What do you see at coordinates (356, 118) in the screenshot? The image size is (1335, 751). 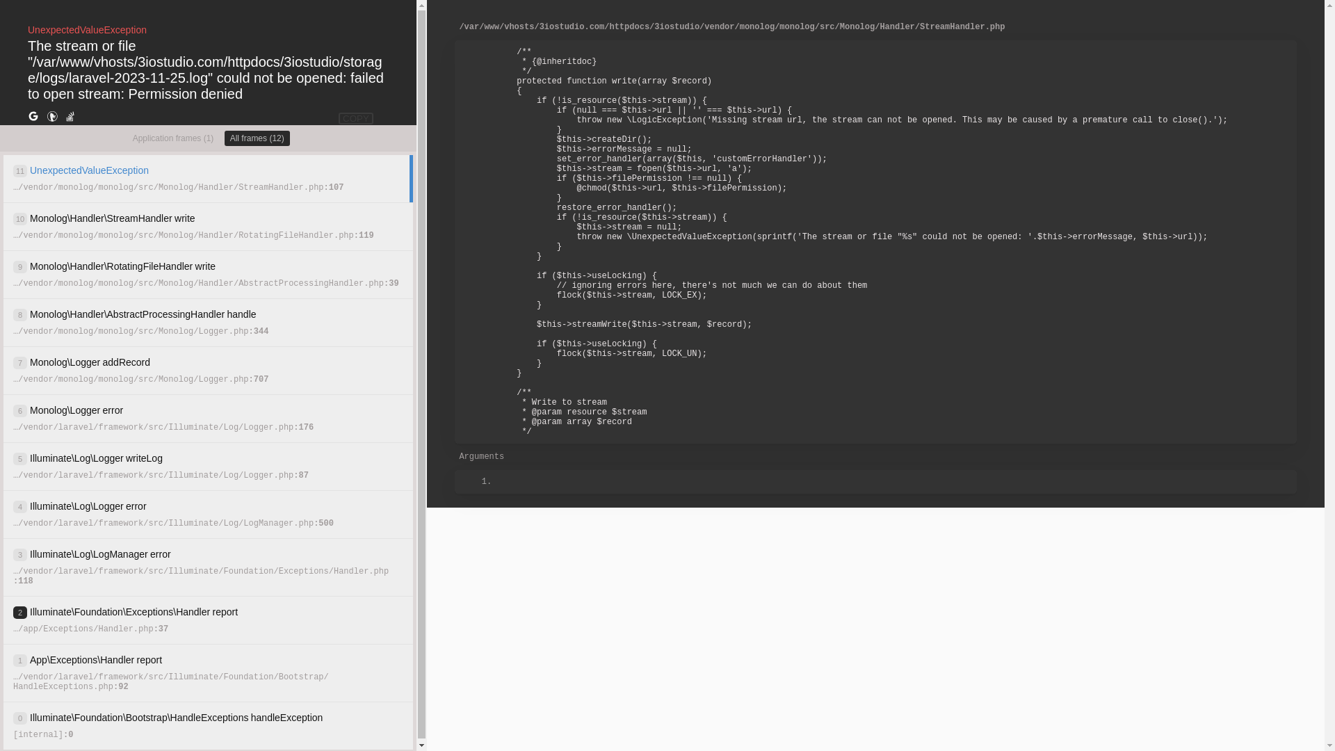 I see `COPY` at bounding box center [356, 118].